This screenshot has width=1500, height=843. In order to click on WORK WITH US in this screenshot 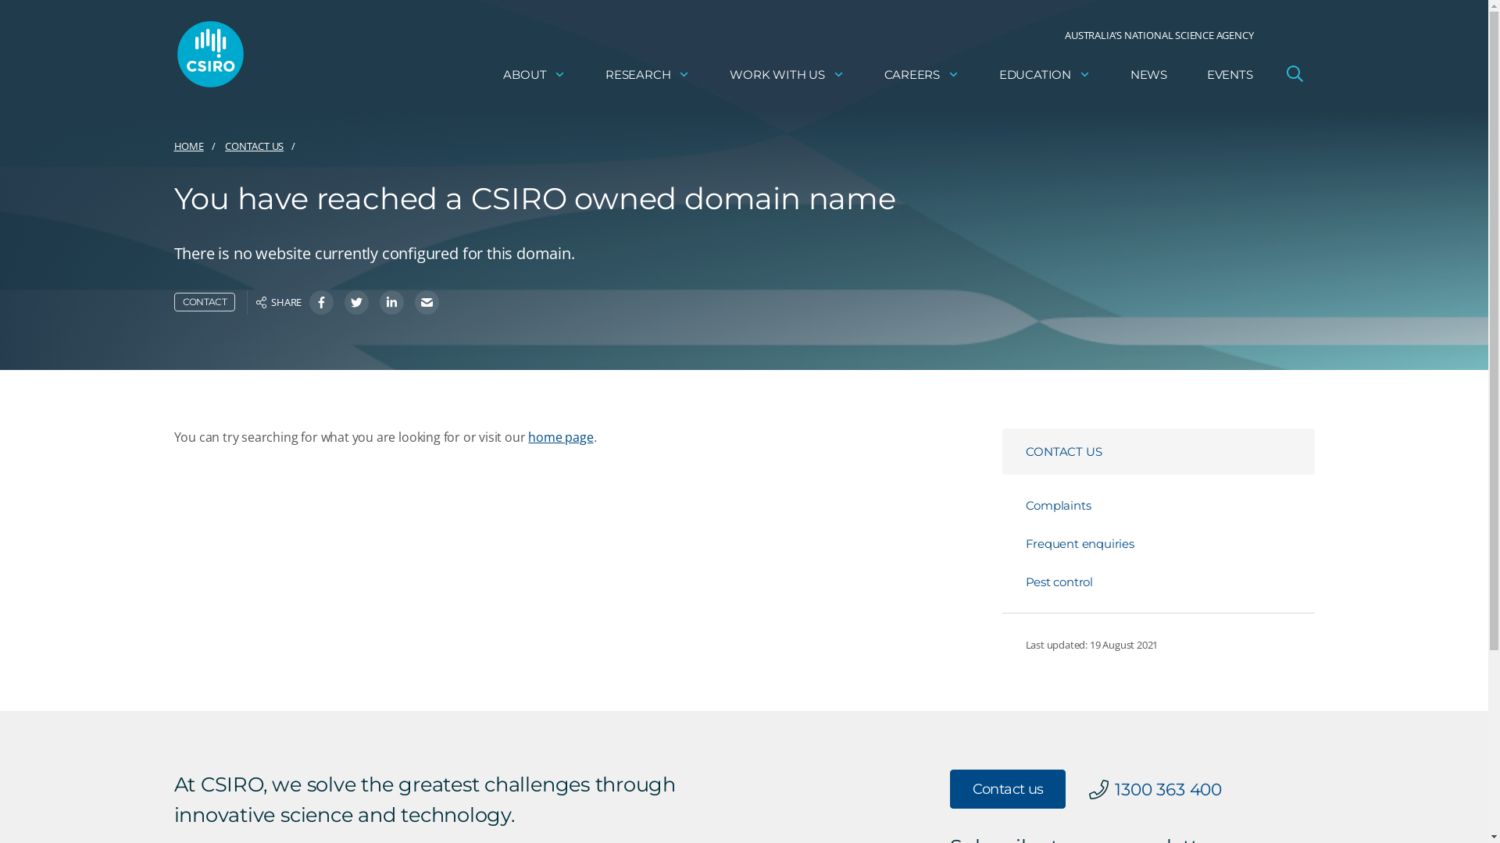, I will do `click(787, 75)`.